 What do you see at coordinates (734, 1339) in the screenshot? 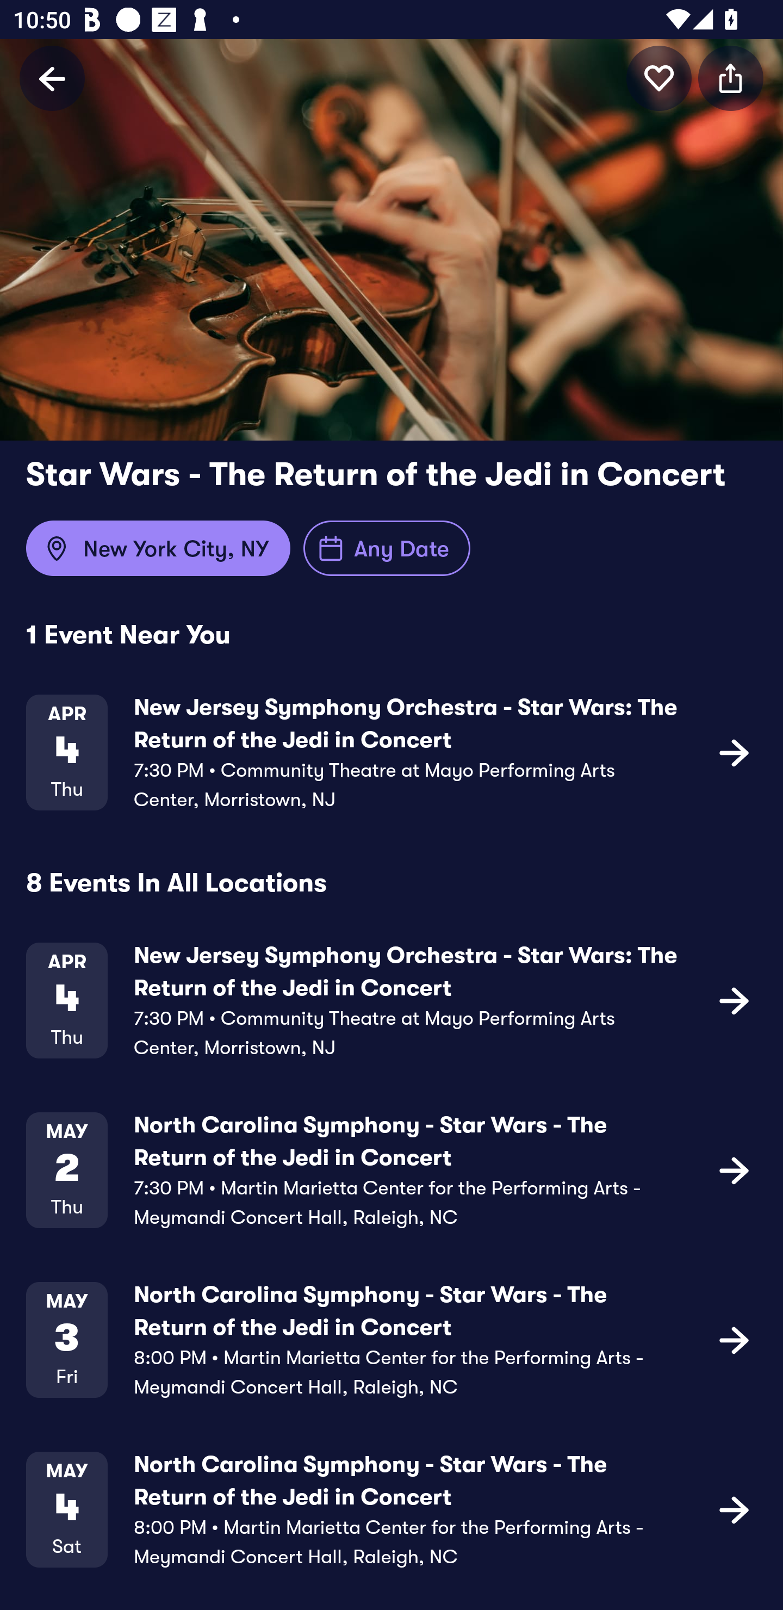
I see `icon button` at bounding box center [734, 1339].